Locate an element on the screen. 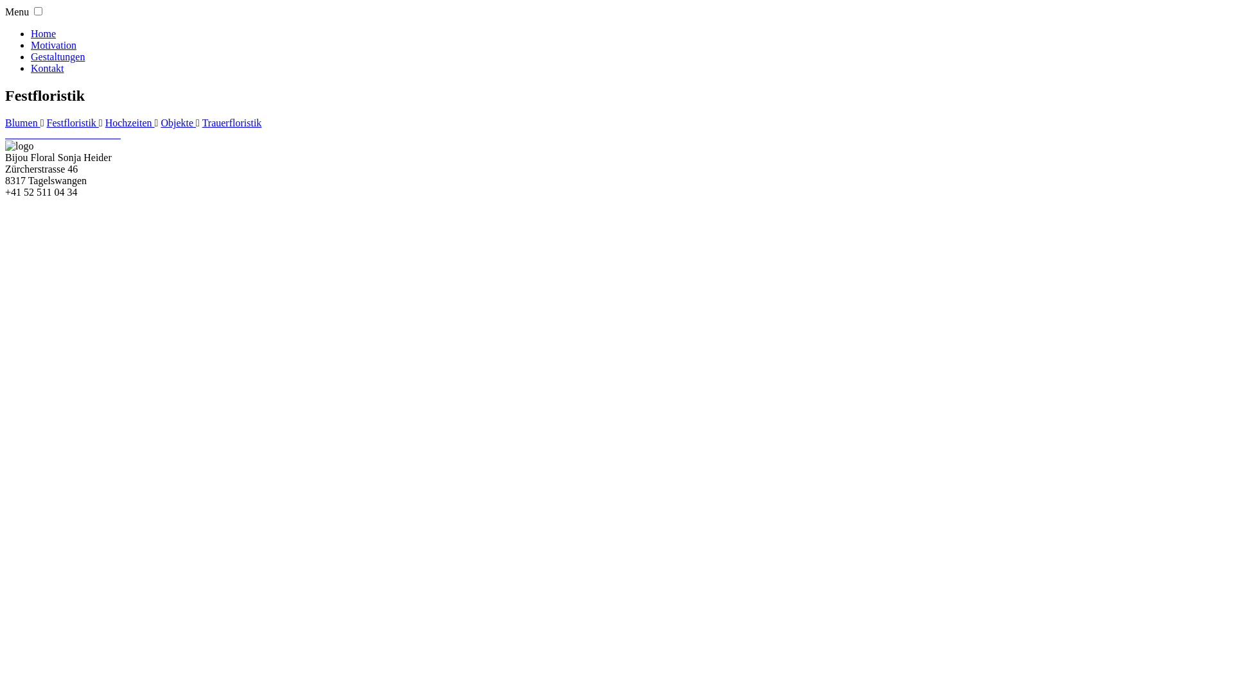 Image resolution: width=1233 pixels, height=693 pixels. Trauerfloristik is located at coordinates (232, 123).